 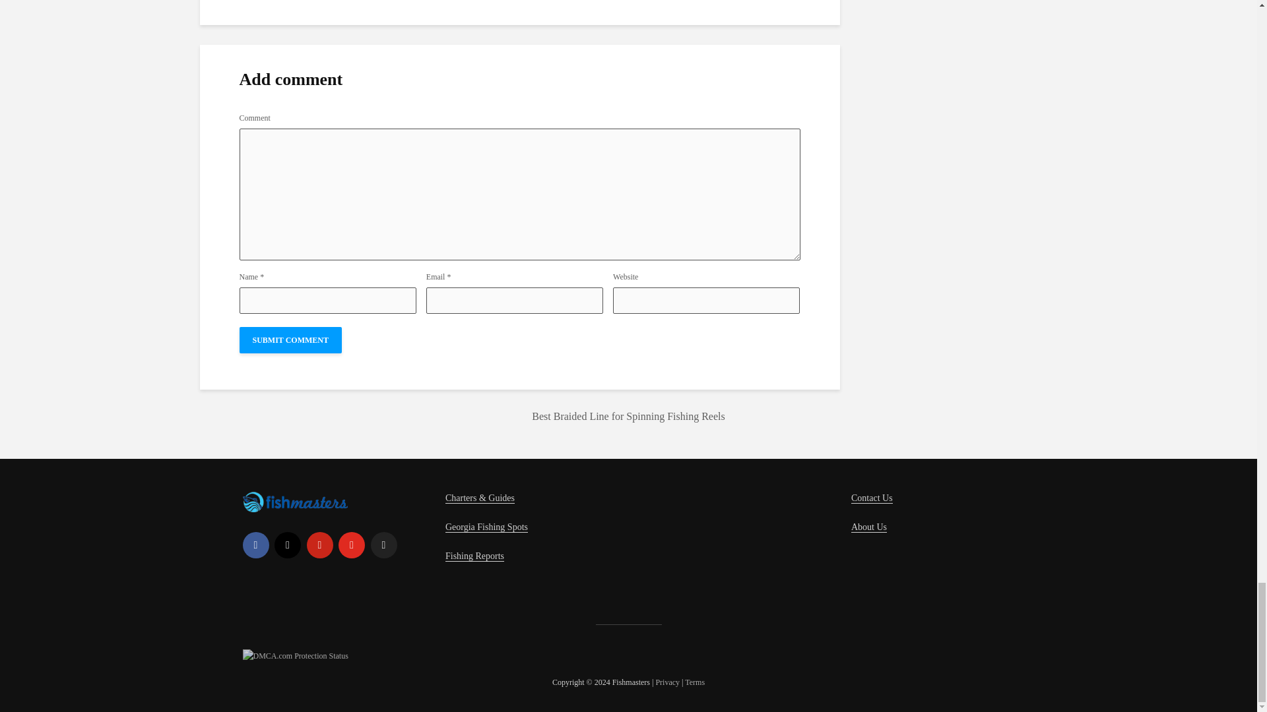 I want to click on Pinterest, so click(x=319, y=545).